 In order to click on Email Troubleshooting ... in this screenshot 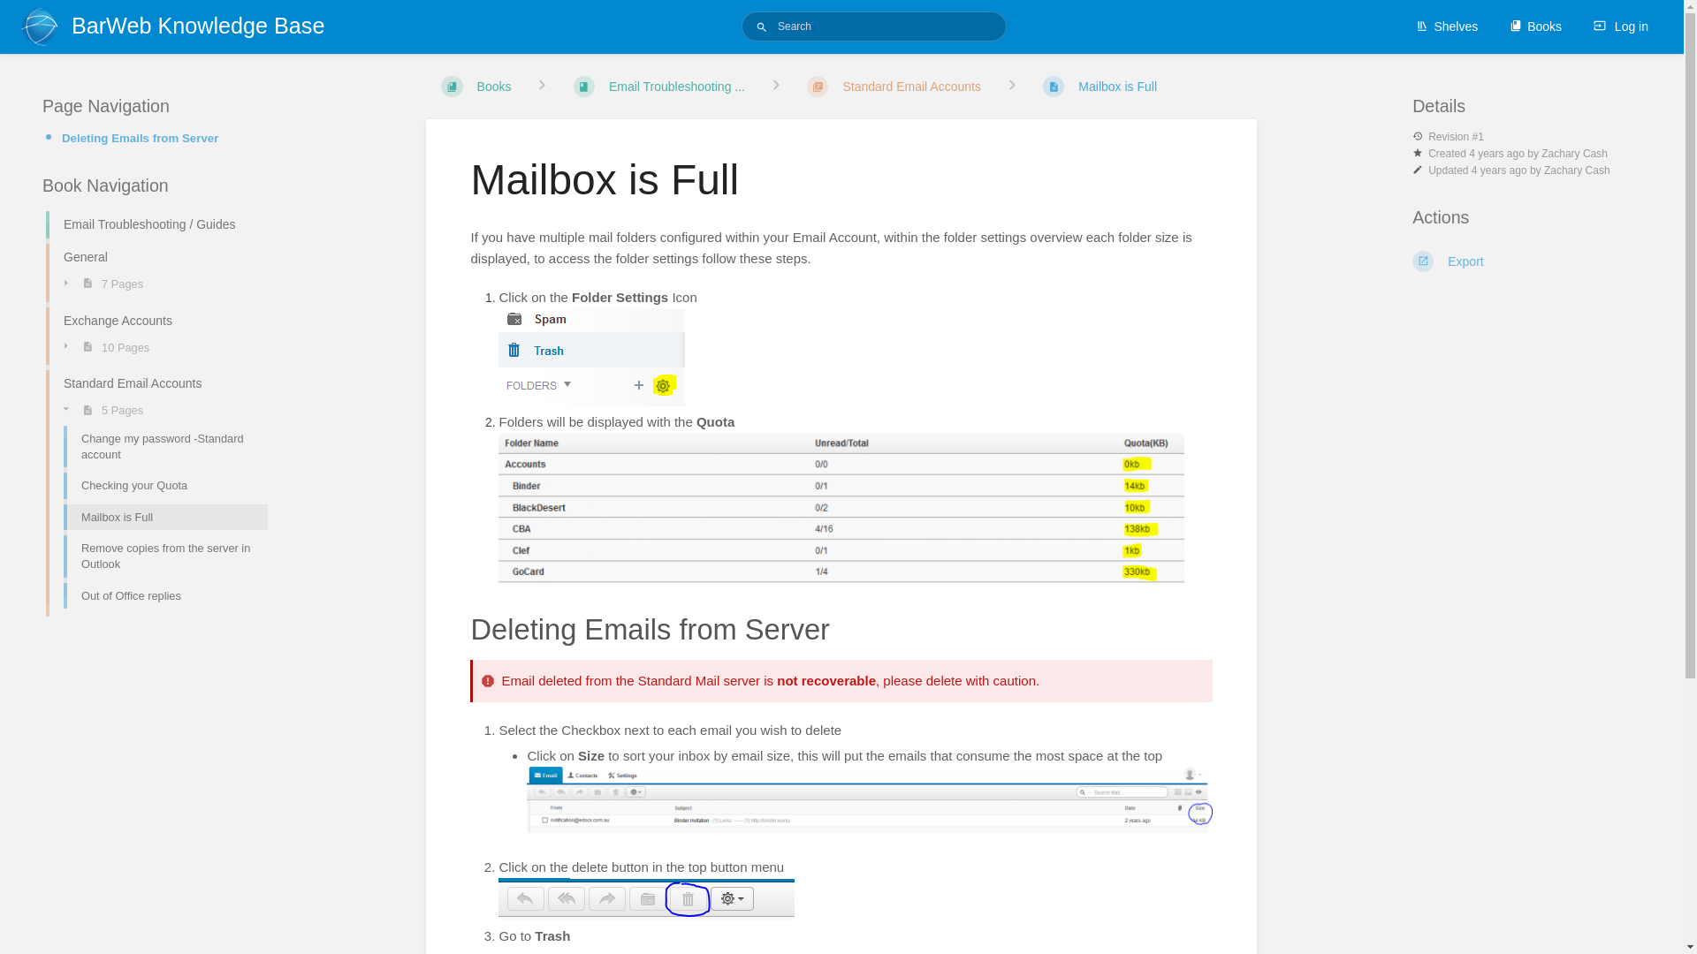, I will do `click(659, 87)`.